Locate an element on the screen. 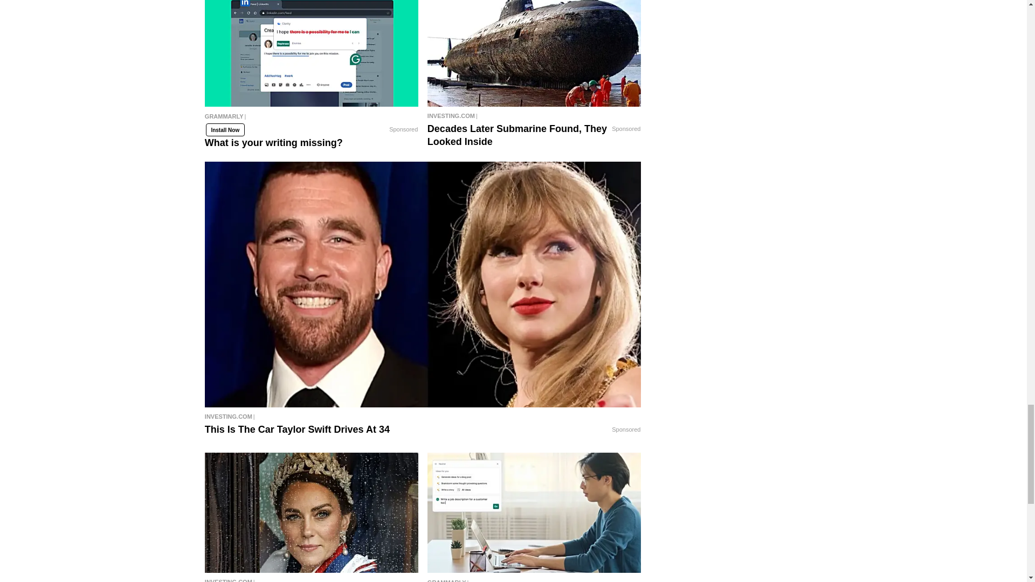 This screenshot has width=1035, height=582. This Is The Car Taylor Swift Drives At 34 is located at coordinates (423, 417).